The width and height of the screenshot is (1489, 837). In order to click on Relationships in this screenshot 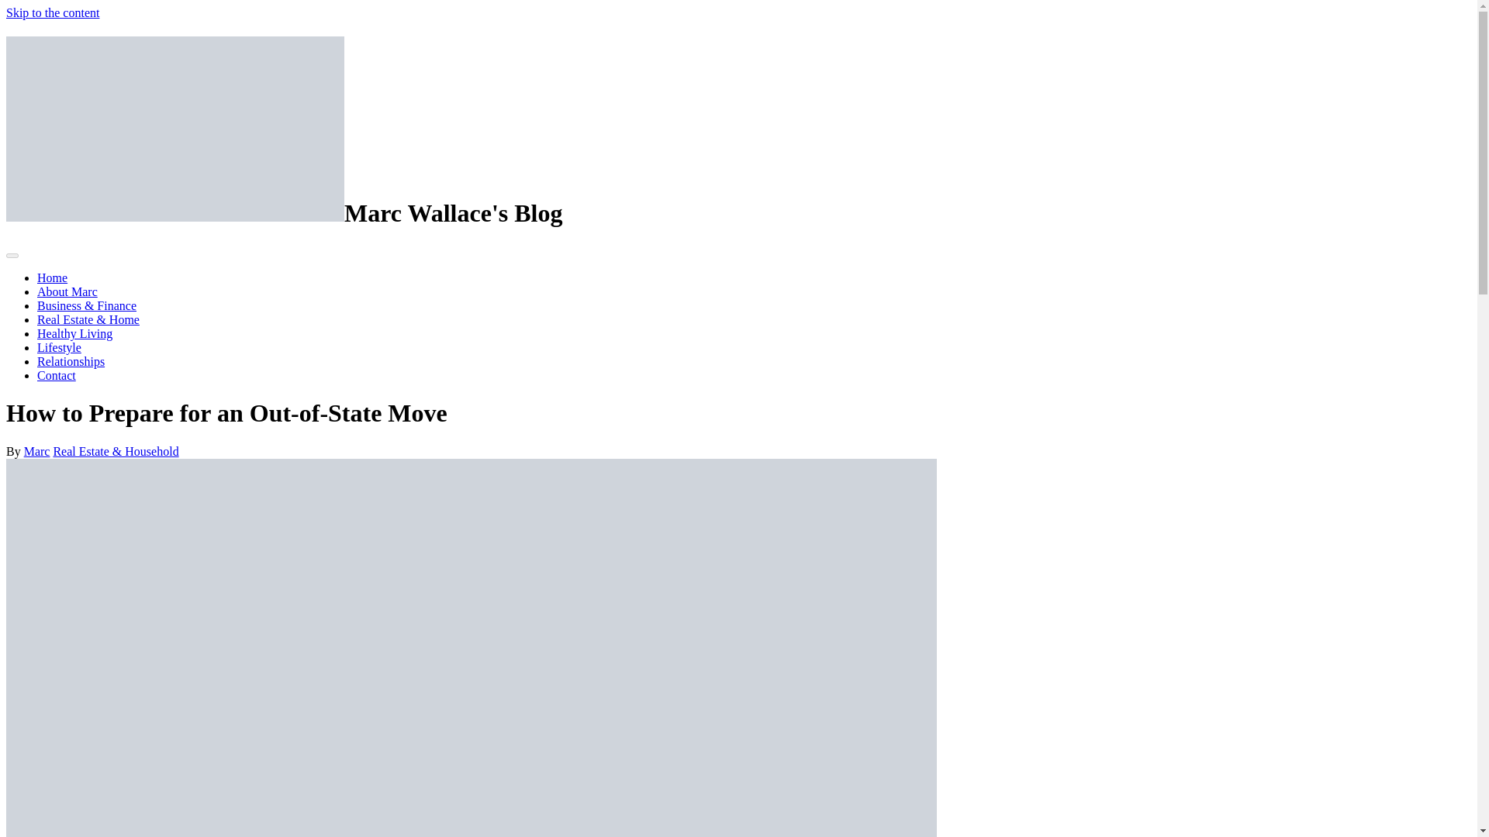, I will do `click(71, 361)`.